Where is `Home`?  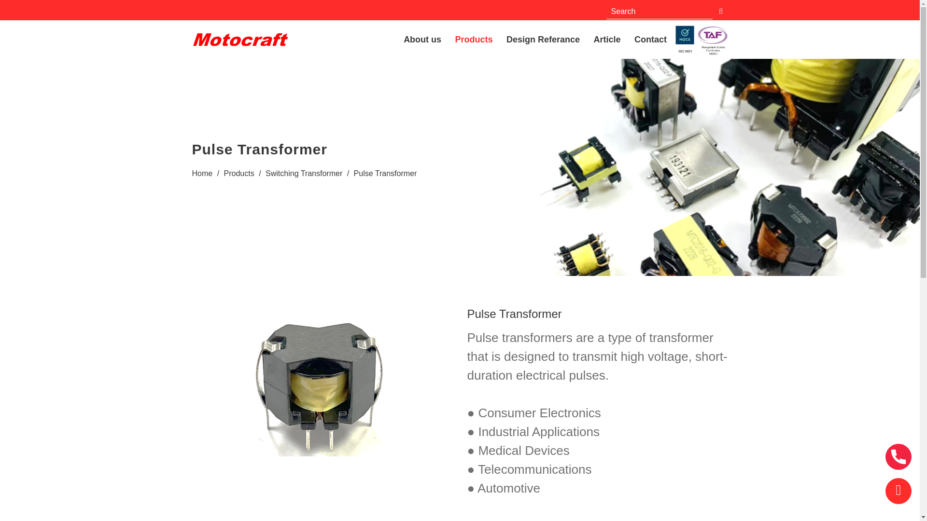
Home is located at coordinates (202, 174).